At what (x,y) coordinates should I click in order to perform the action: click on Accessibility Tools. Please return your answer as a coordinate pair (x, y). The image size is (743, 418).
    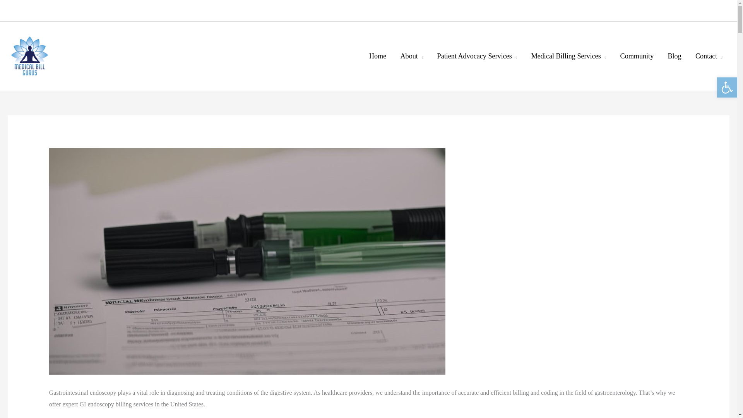
    Looking at the image, I should click on (727, 87).